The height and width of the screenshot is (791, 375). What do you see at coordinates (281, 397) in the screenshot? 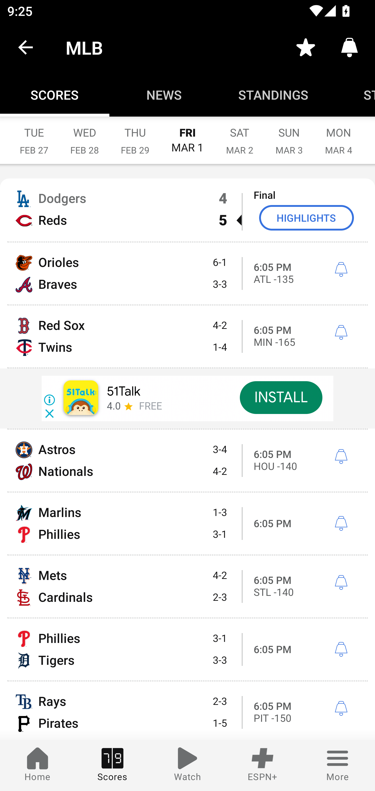
I see `INSTALL` at bounding box center [281, 397].